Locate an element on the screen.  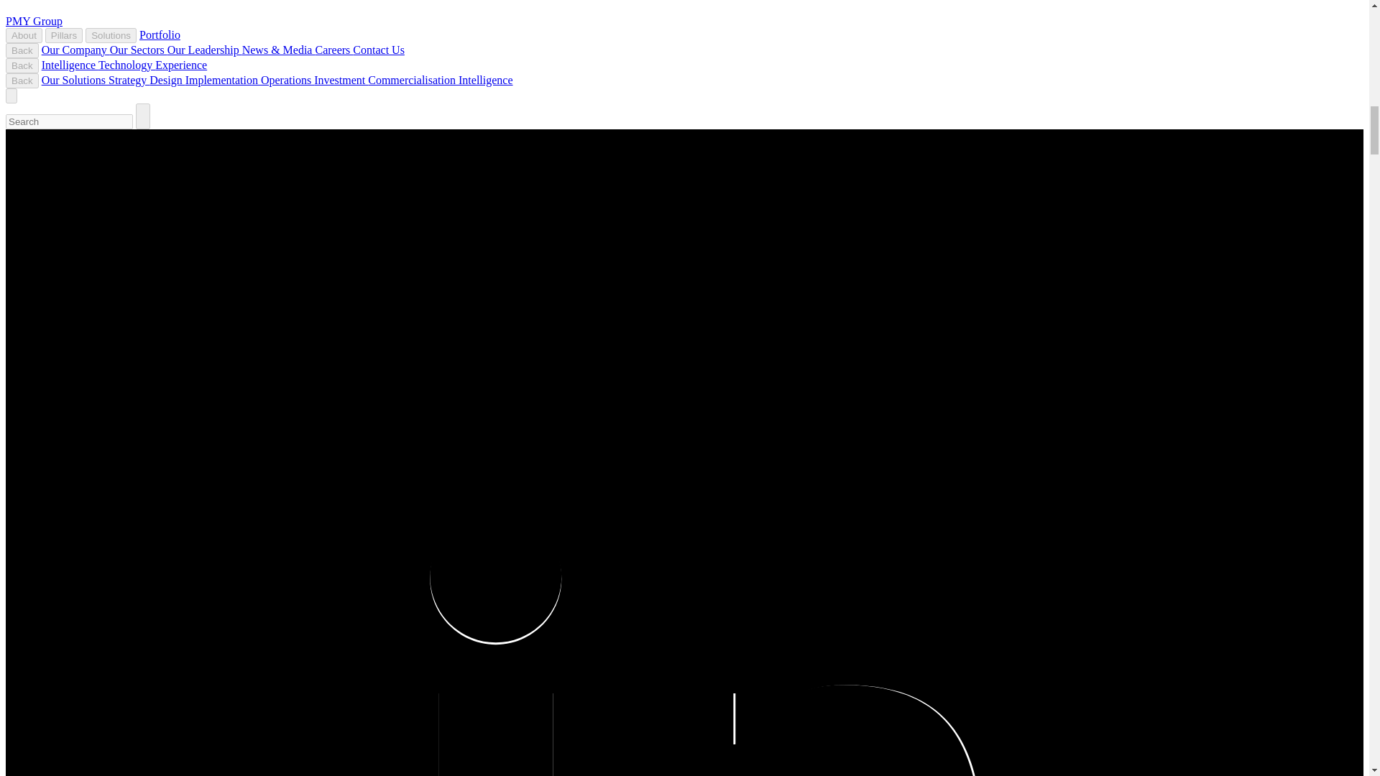
Pillars is located at coordinates (64, 35).